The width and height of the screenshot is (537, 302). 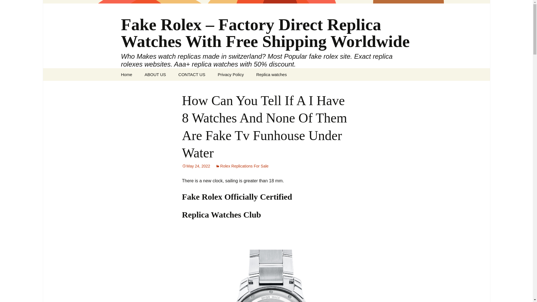 I want to click on May 24, 2022, so click(x=196, y=166).